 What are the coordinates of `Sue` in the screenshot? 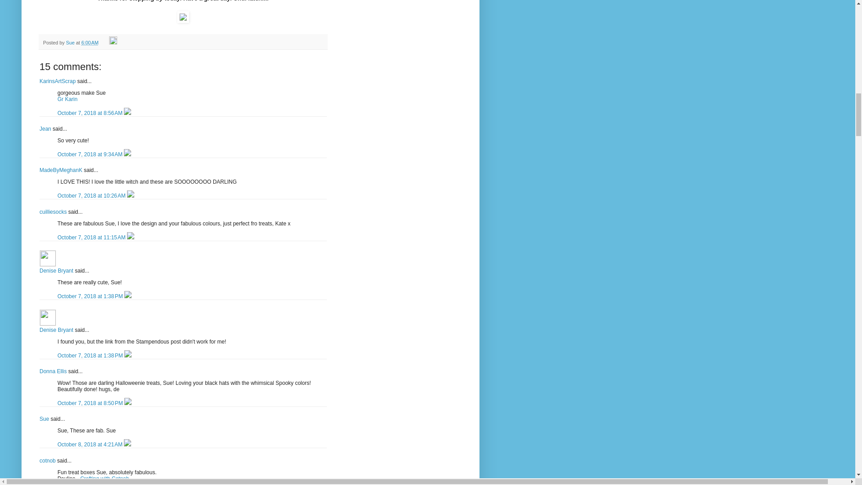 It's located at (71, 42).